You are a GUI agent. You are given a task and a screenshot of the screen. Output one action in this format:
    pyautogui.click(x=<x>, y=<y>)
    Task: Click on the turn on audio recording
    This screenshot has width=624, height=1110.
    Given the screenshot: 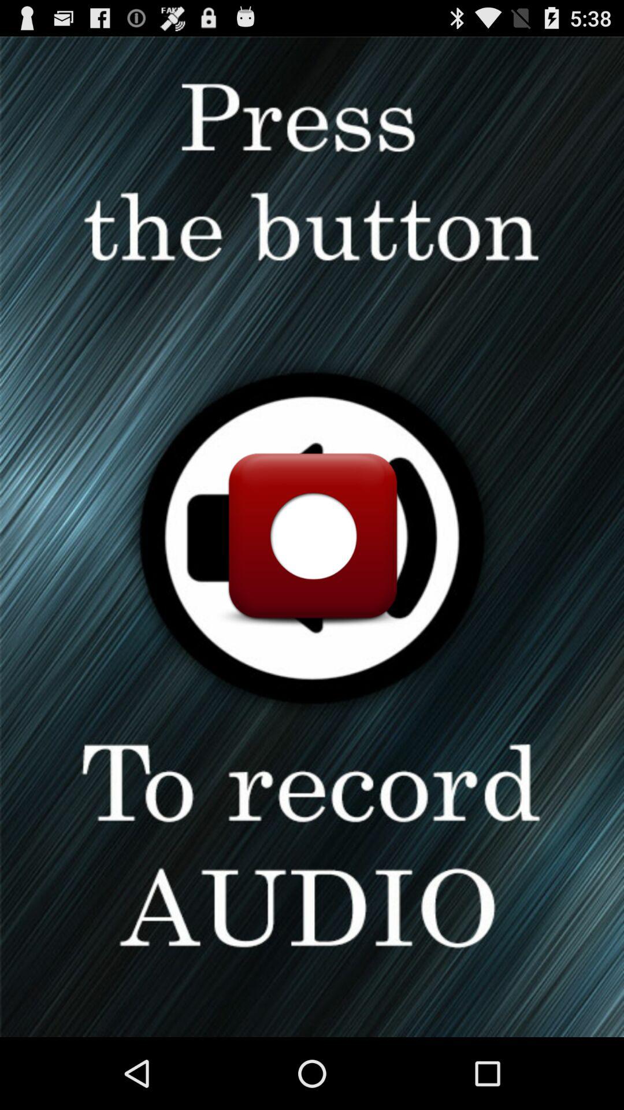 What is the action you would take?
    pyautogui.click(x=312, y=536)
    